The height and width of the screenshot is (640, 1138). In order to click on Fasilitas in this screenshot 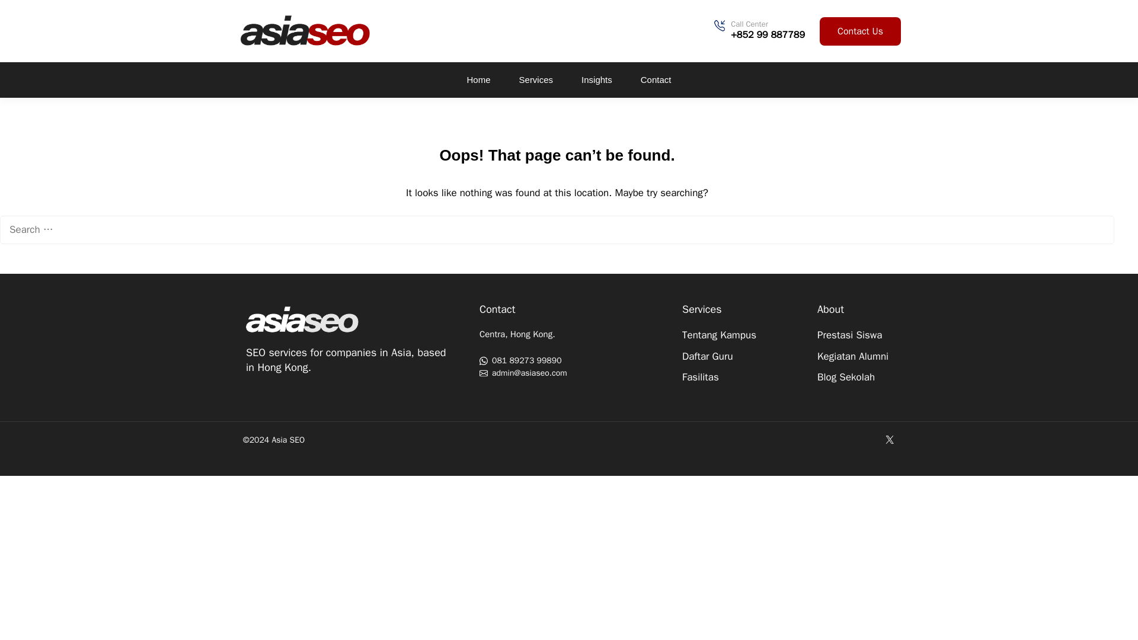, I will do `click(737, 377)`.